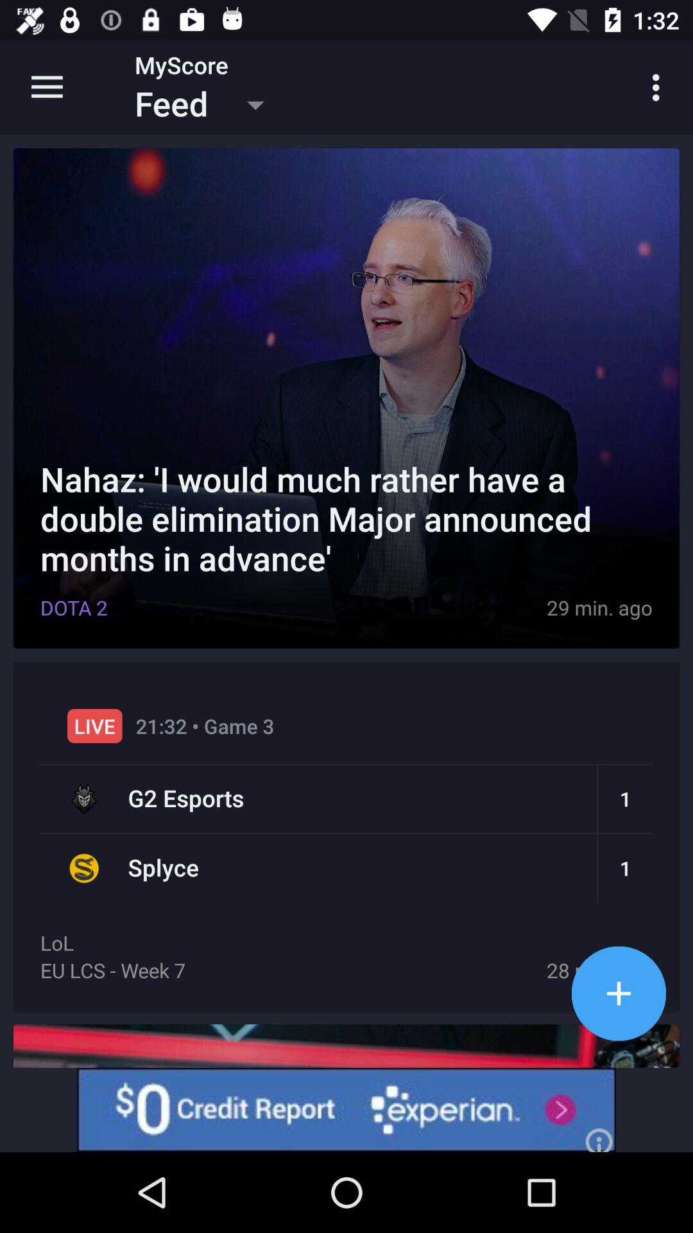 This screenshot has height=1233, width=693. I want to click on increase button, so click(619, 993).